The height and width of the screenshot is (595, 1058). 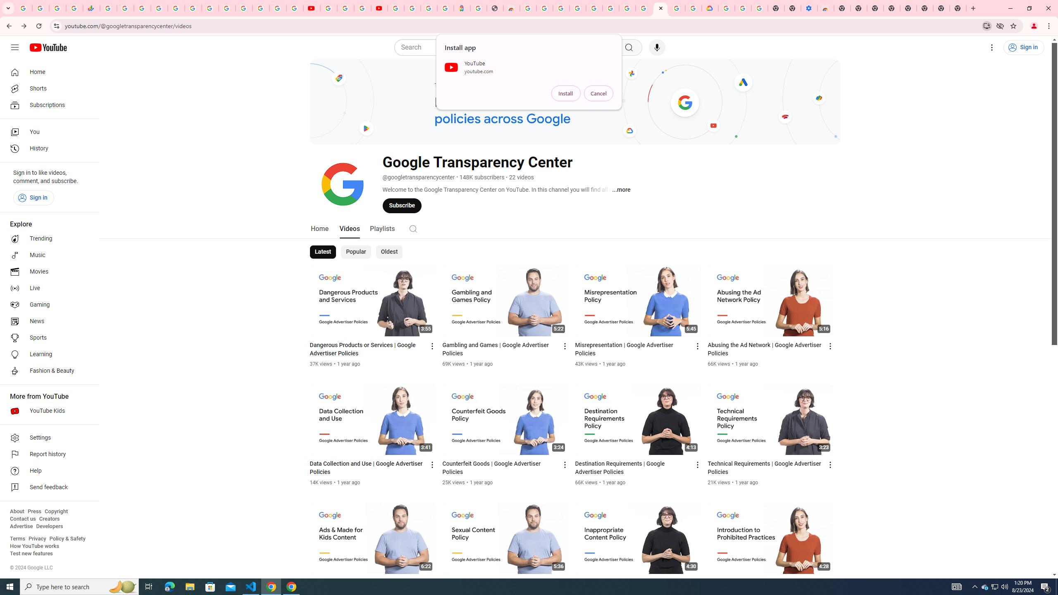 What do you see at coordinates (826, 8) in the screenshot?
I see `Chrome Web Store - Accessibility extensions` at bounding box center [826, 8].